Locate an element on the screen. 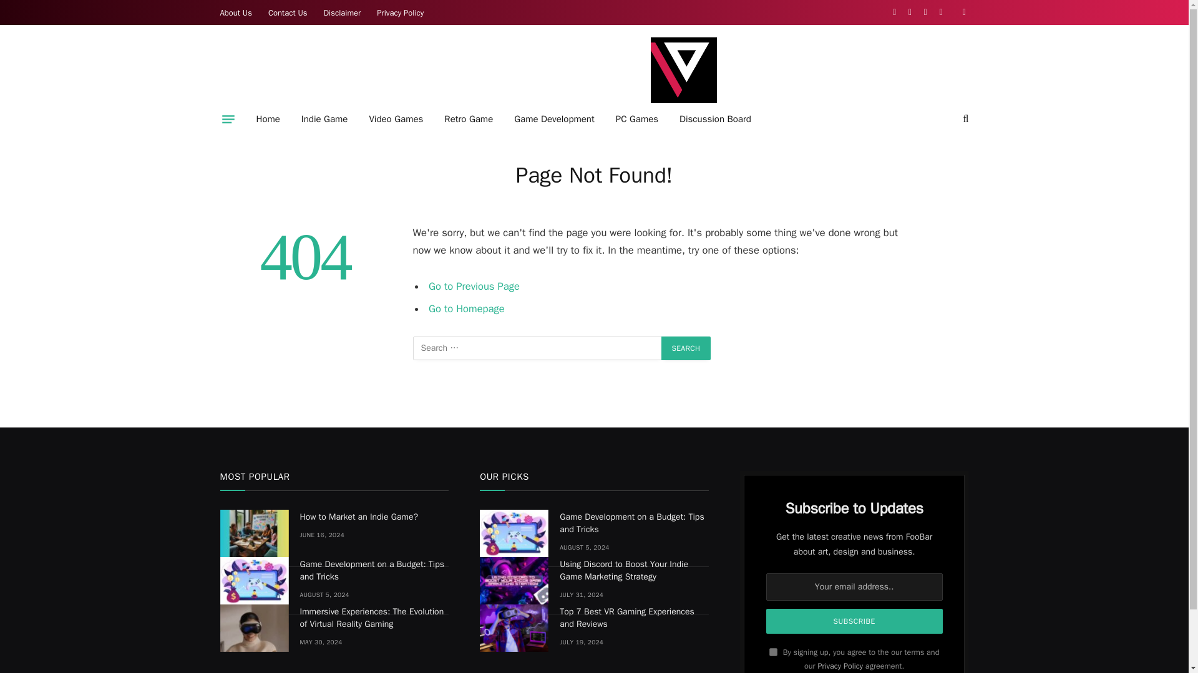 Image resolution: width=1198 pixels, height=673 pixels. Retro Game is located at coordinates (468, 119).